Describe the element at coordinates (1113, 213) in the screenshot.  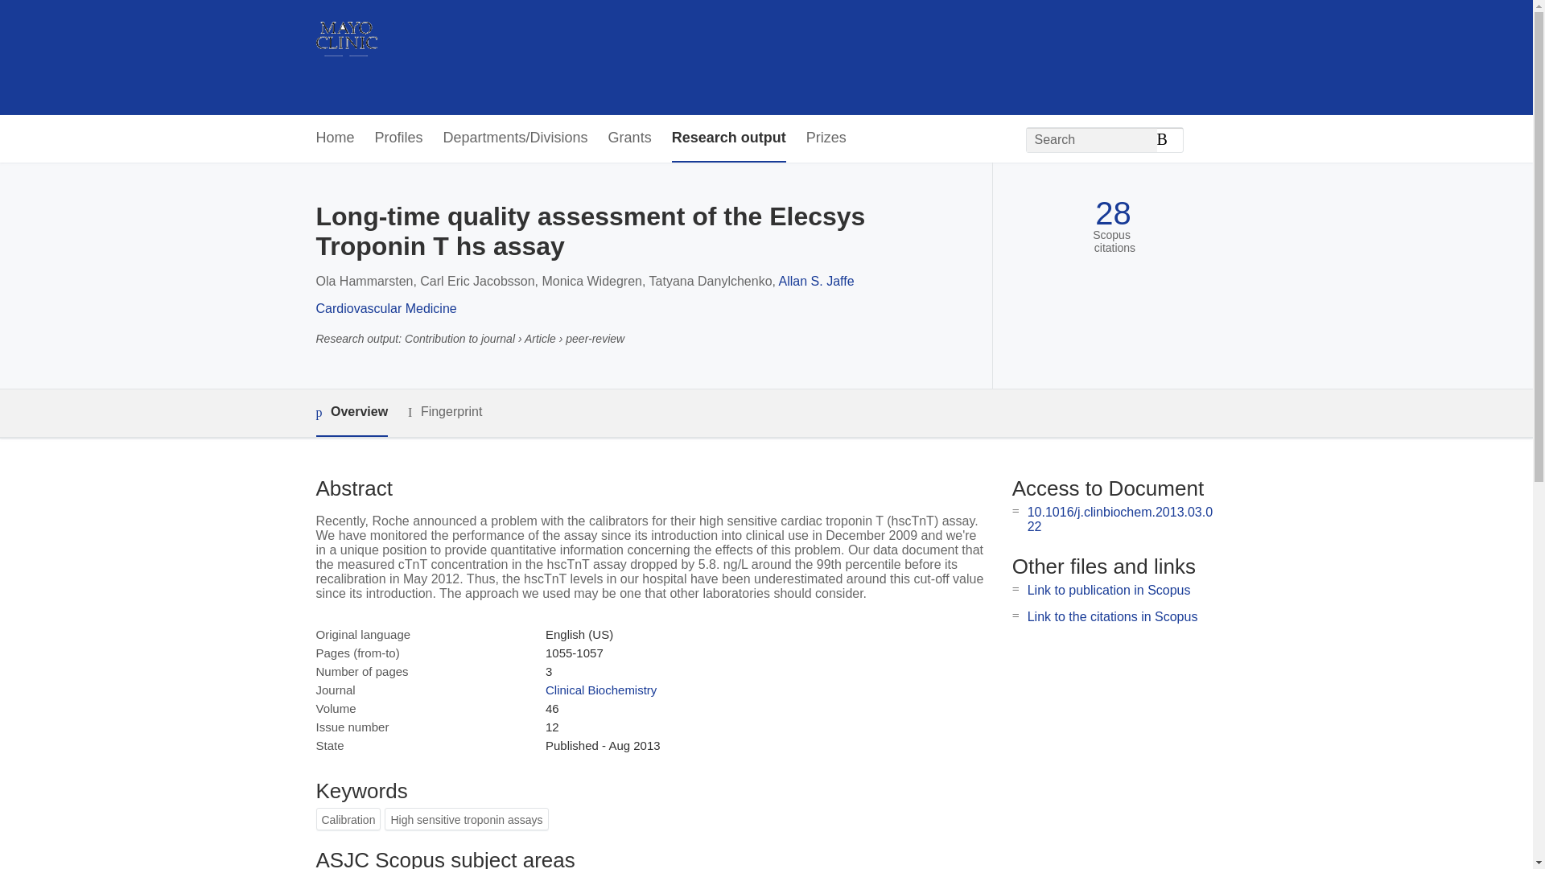
I see `28` at that location.